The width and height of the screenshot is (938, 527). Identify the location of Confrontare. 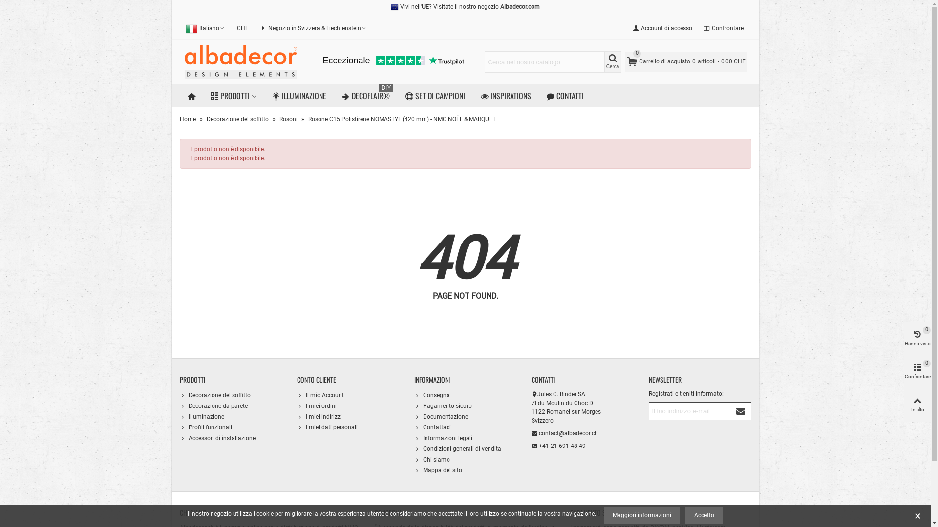
(724, 28).